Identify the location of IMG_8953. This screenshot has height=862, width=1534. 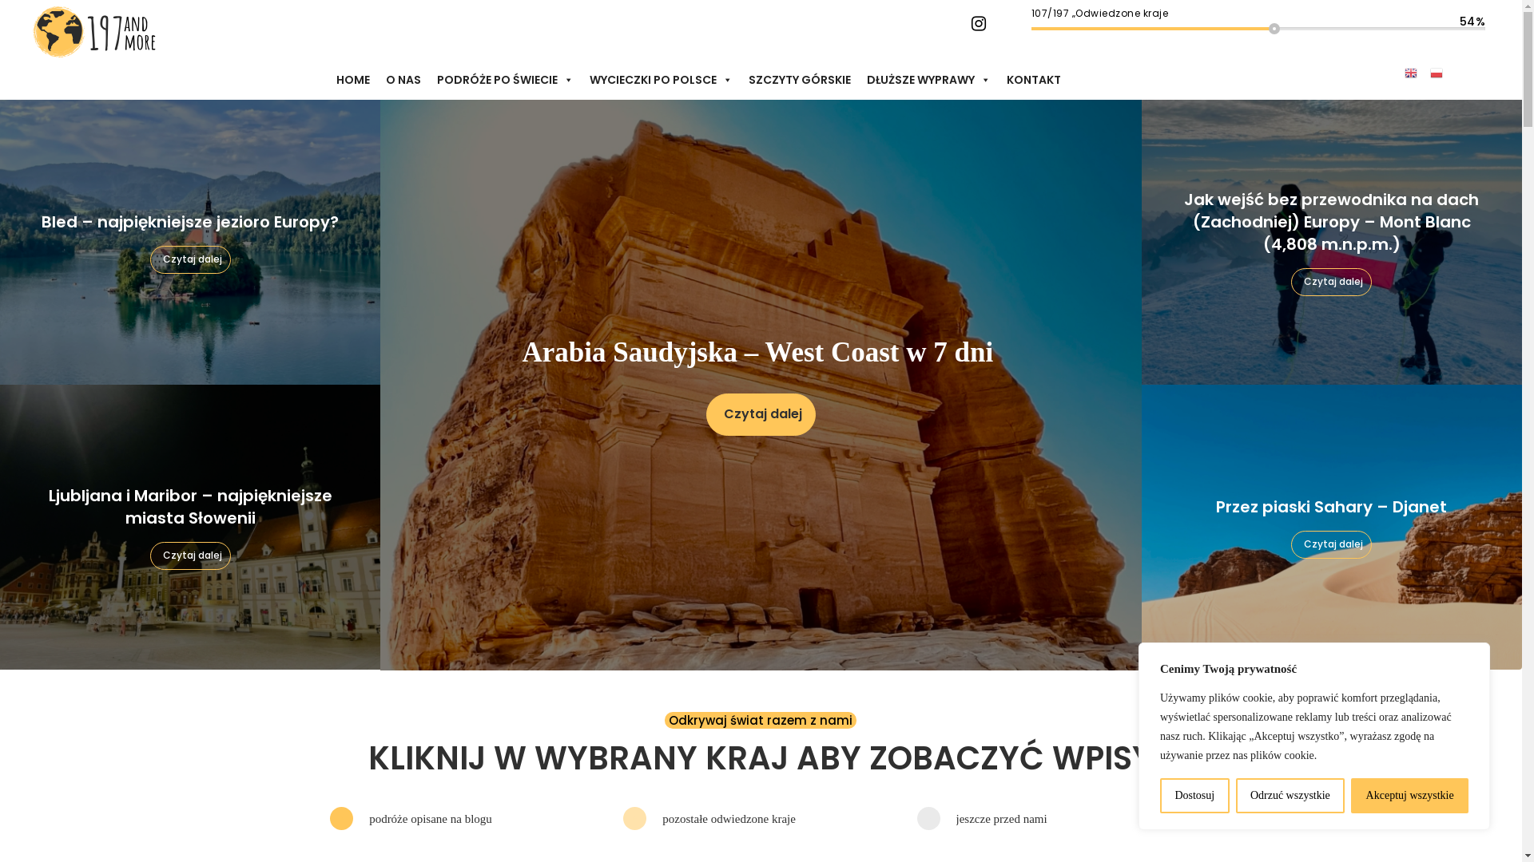
(1332, 243).